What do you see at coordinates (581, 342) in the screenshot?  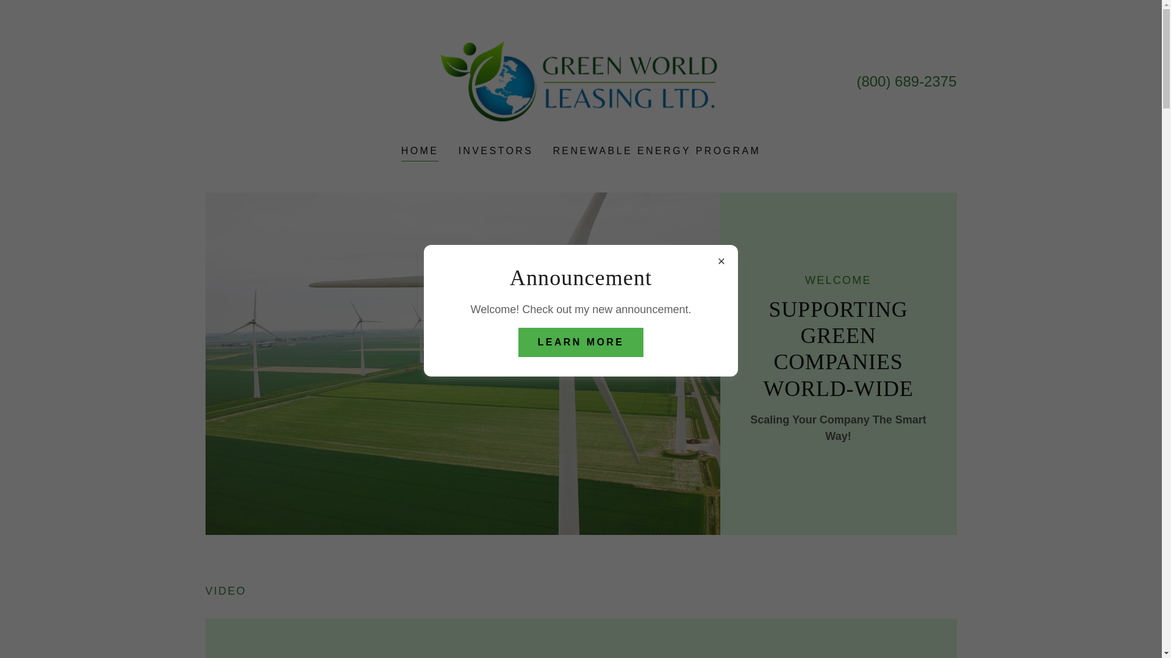 I see `LEARN MORE` at bounding box center [581, 342].